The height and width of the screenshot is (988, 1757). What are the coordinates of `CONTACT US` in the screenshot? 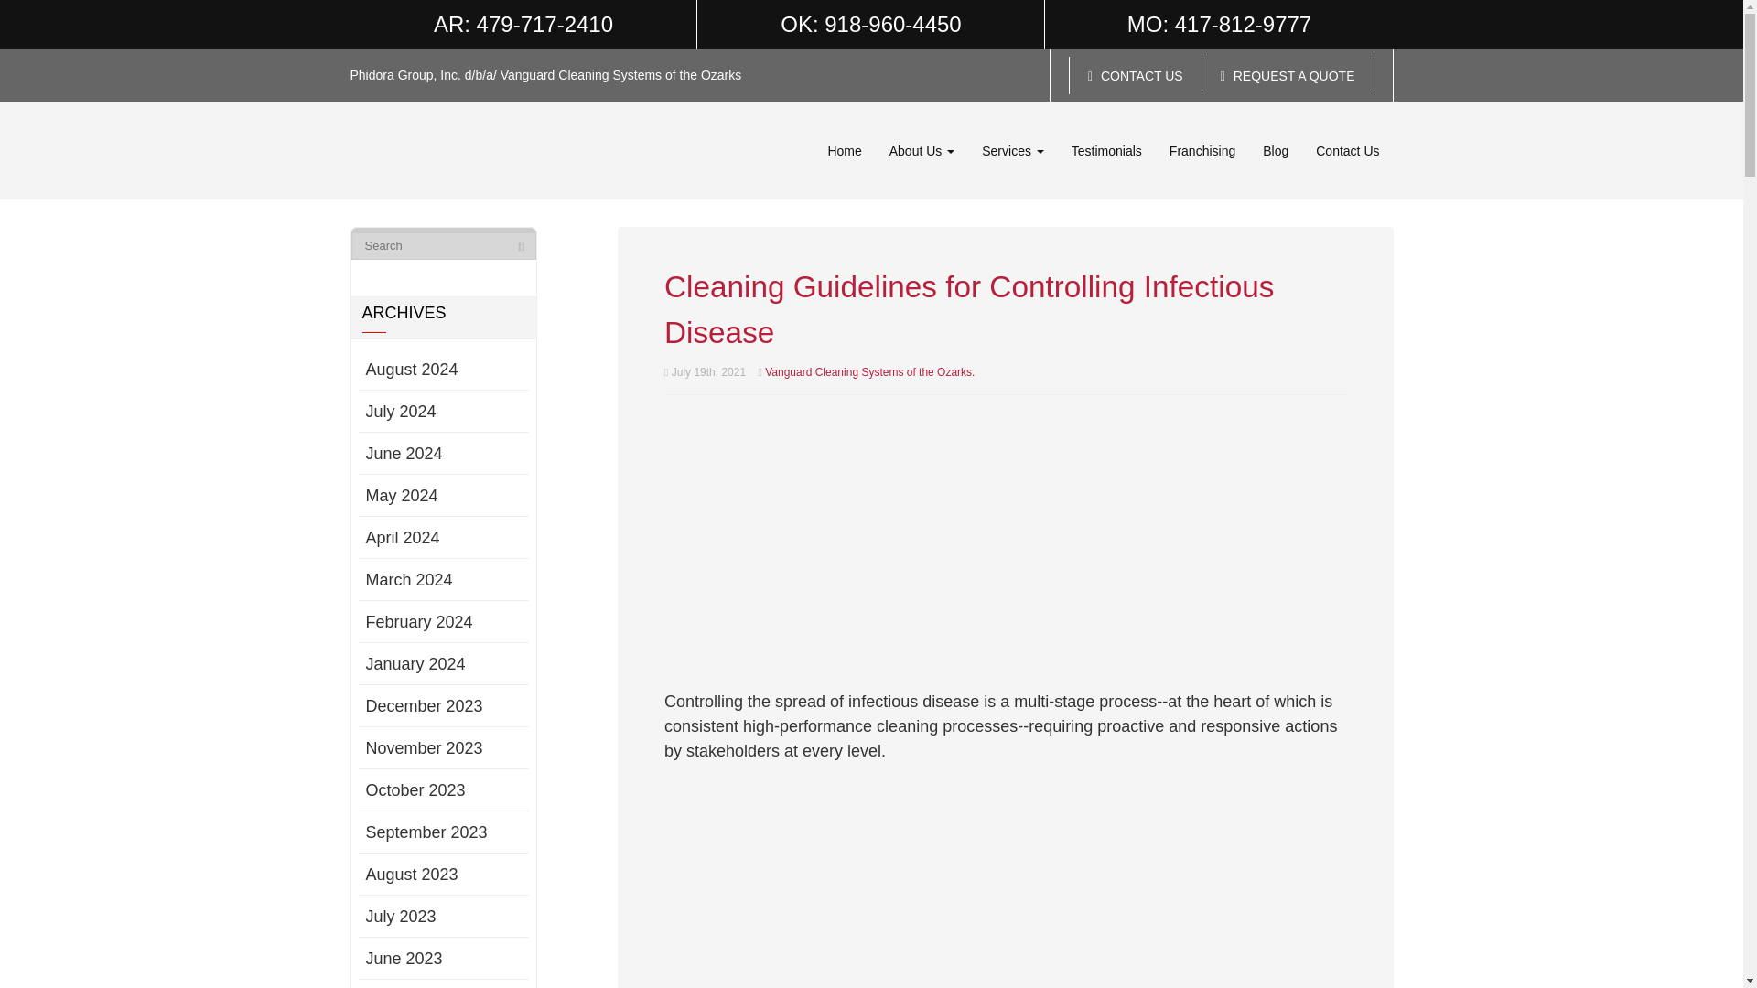 It's located at (1135, 75).